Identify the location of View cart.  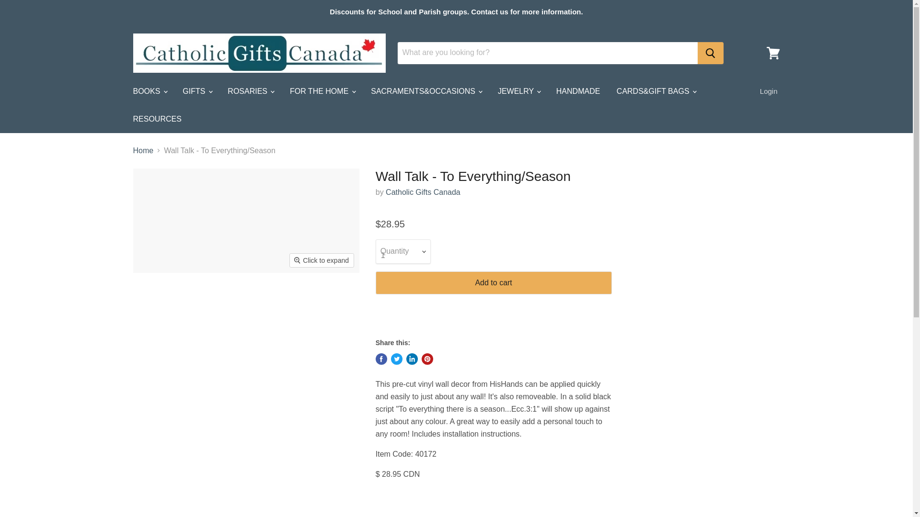
(773, 53).